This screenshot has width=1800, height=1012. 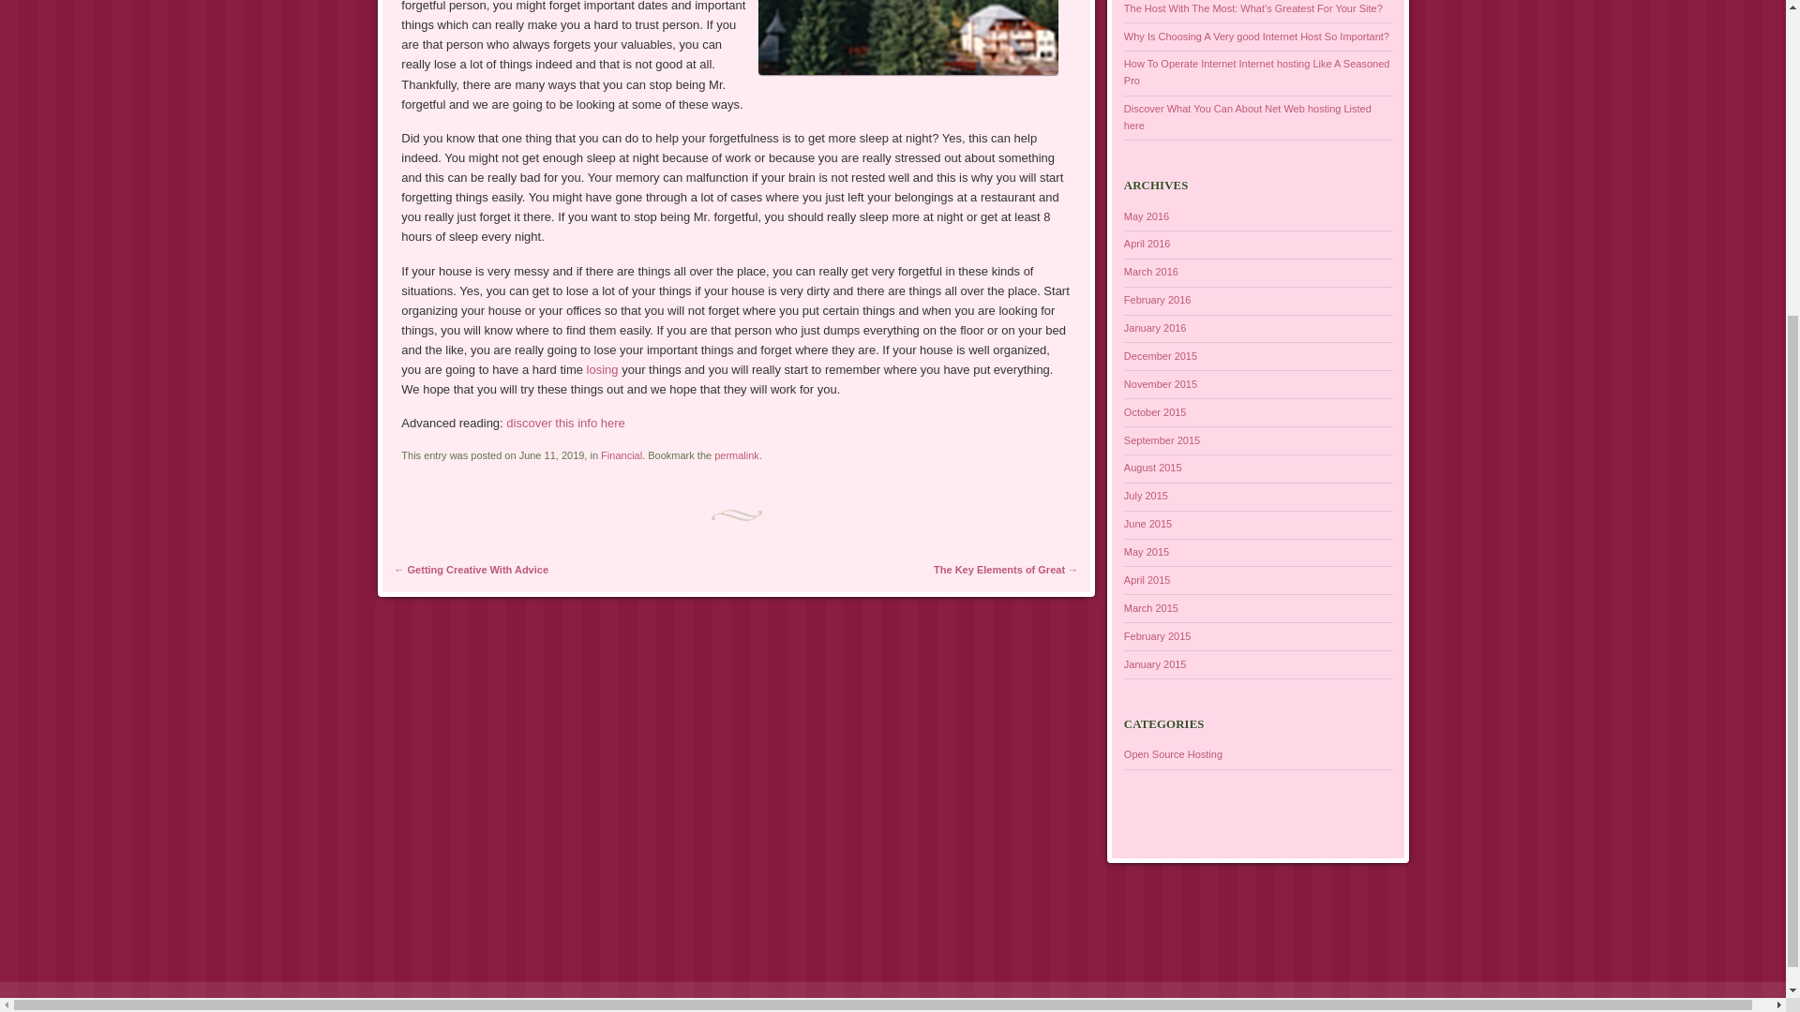 I want to click on April 2015, so click(x=1147, y=580).